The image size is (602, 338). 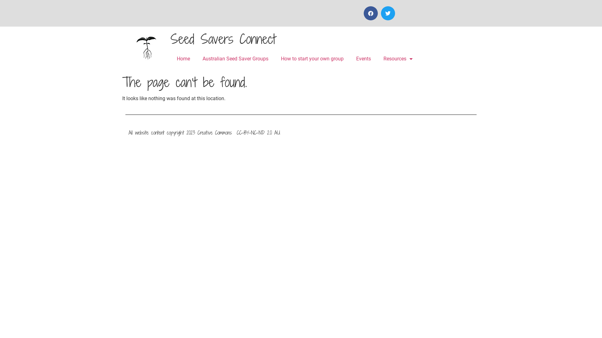 I want to click on Events, so click(x=364, y=59).